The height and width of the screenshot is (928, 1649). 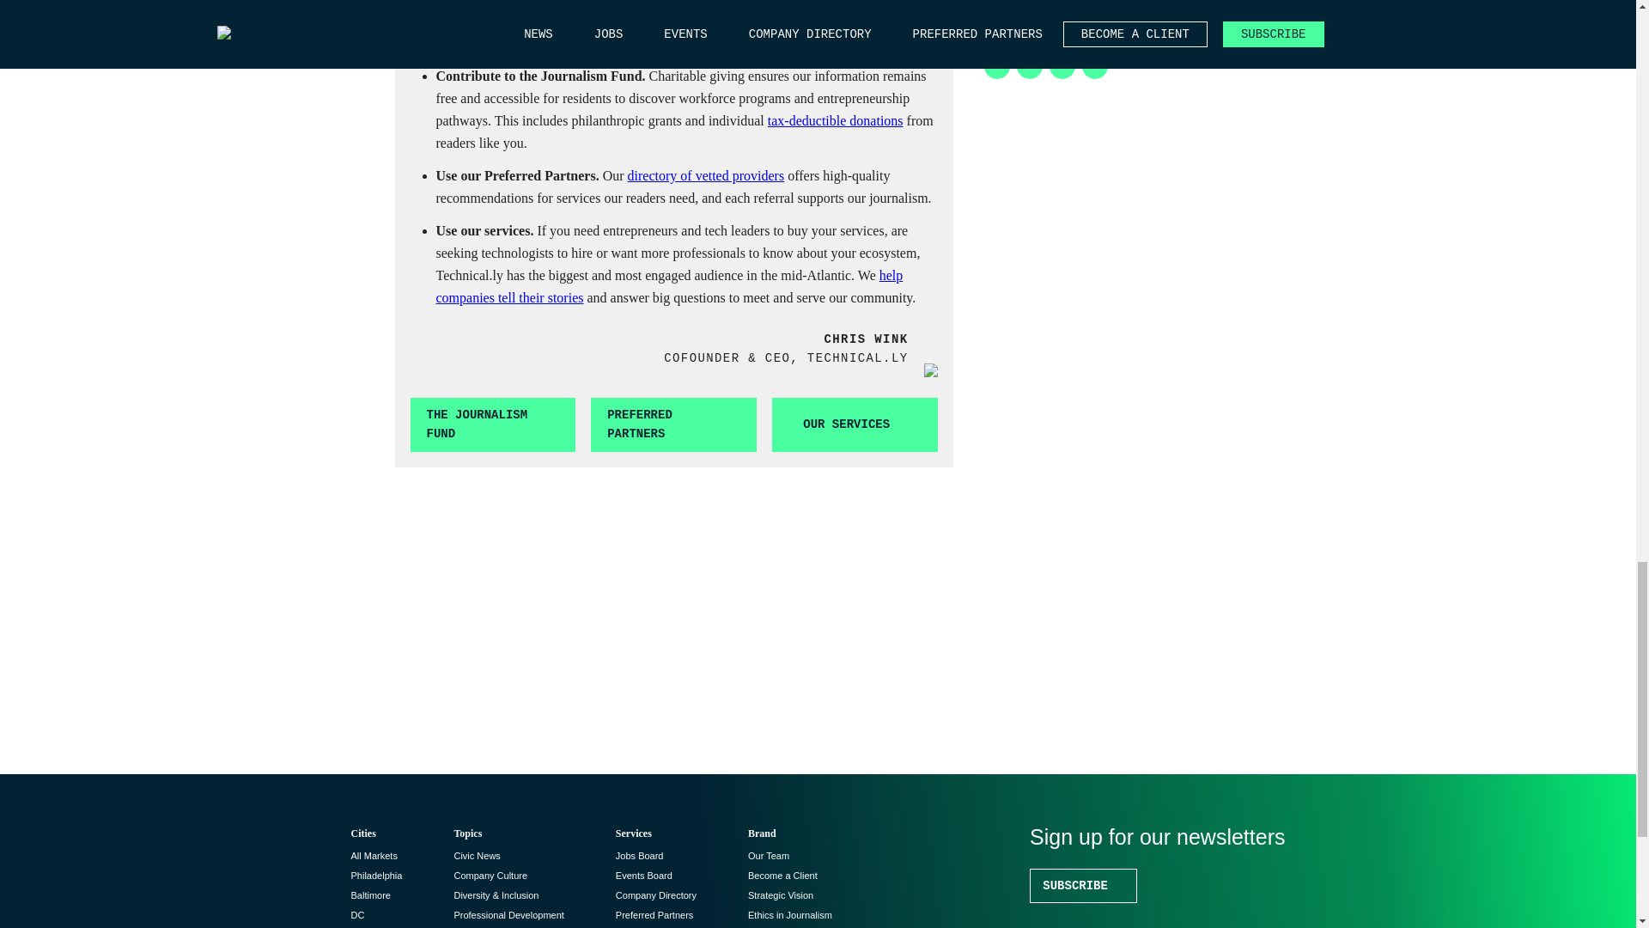 What do you see at coordinates (673, 424) in the screenshot?
I see `PREFERRED PARTNERS` at bounding box center [673, 424].